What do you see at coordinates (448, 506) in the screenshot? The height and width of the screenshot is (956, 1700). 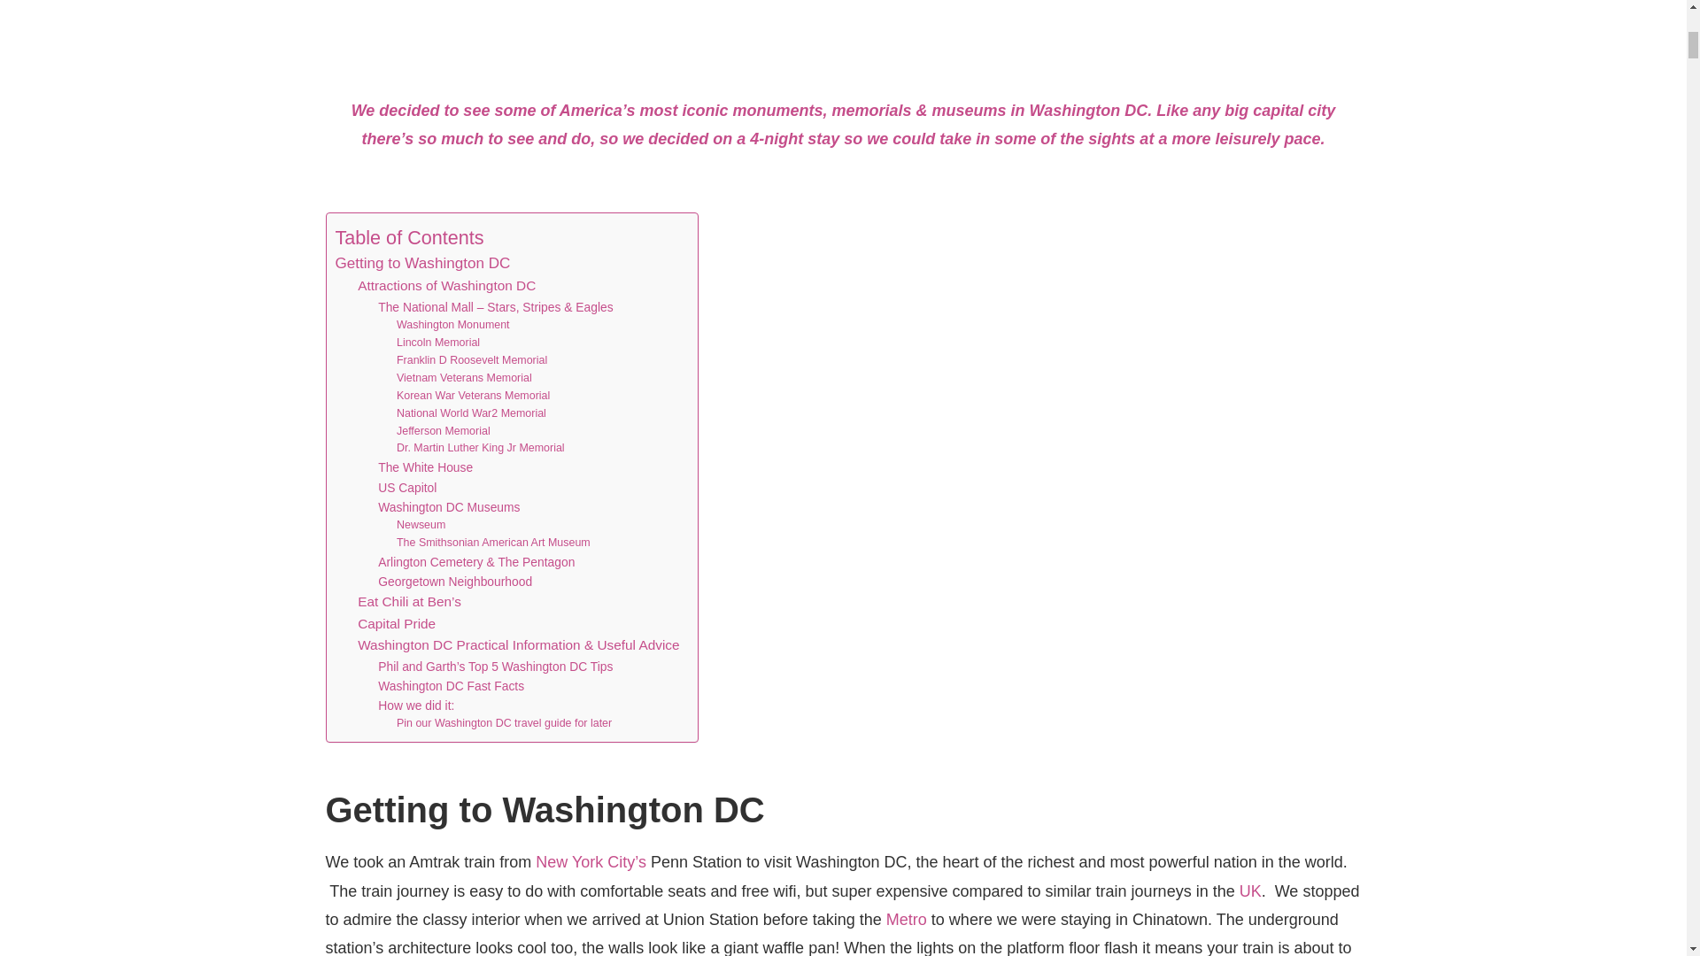 I see `Washington DC Museums` at bounding box center [448, 506].